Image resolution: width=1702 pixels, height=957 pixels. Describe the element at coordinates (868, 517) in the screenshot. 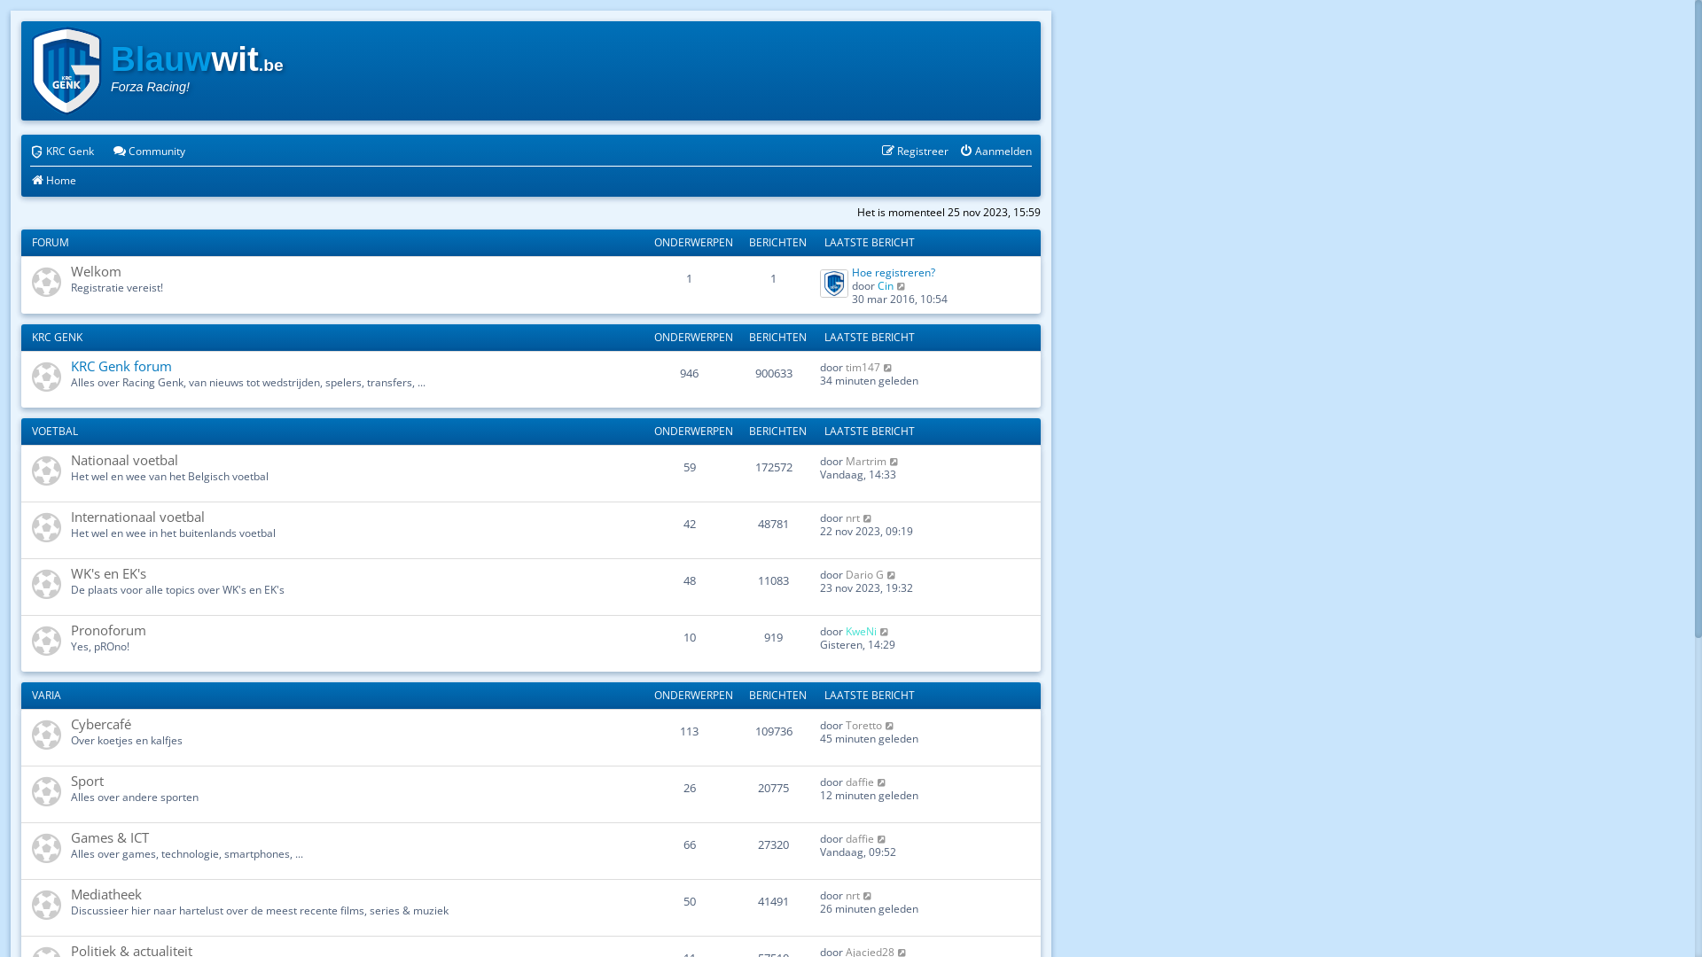

I see `Bekijk laatste bericht` at that location.